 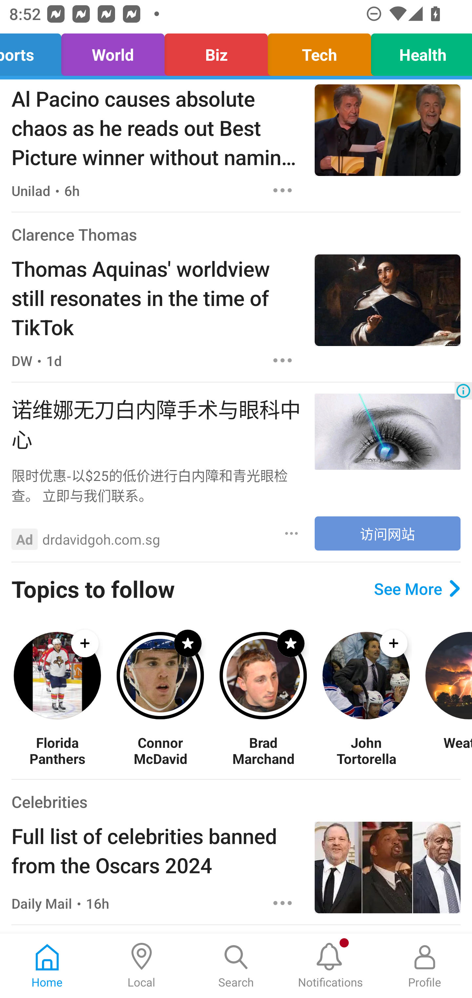 What do you see at coordinates (49, 801) in the screenshot?
I see `Celebrities` at bounding box center [49, 801].